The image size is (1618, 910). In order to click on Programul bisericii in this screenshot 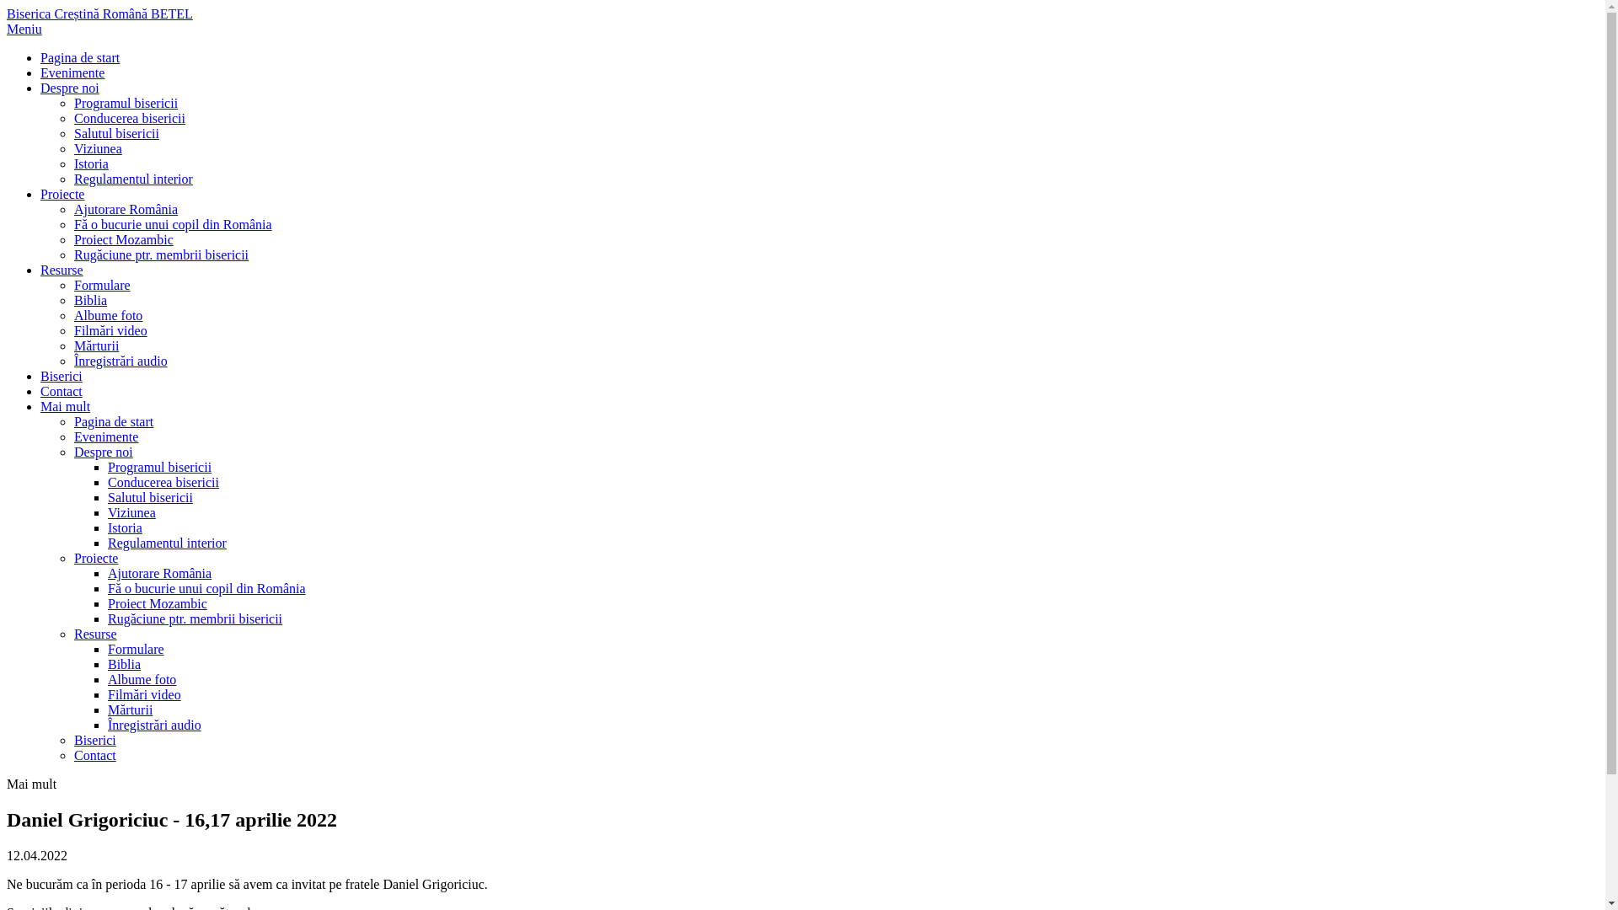, I will do `click(160, 467)`.